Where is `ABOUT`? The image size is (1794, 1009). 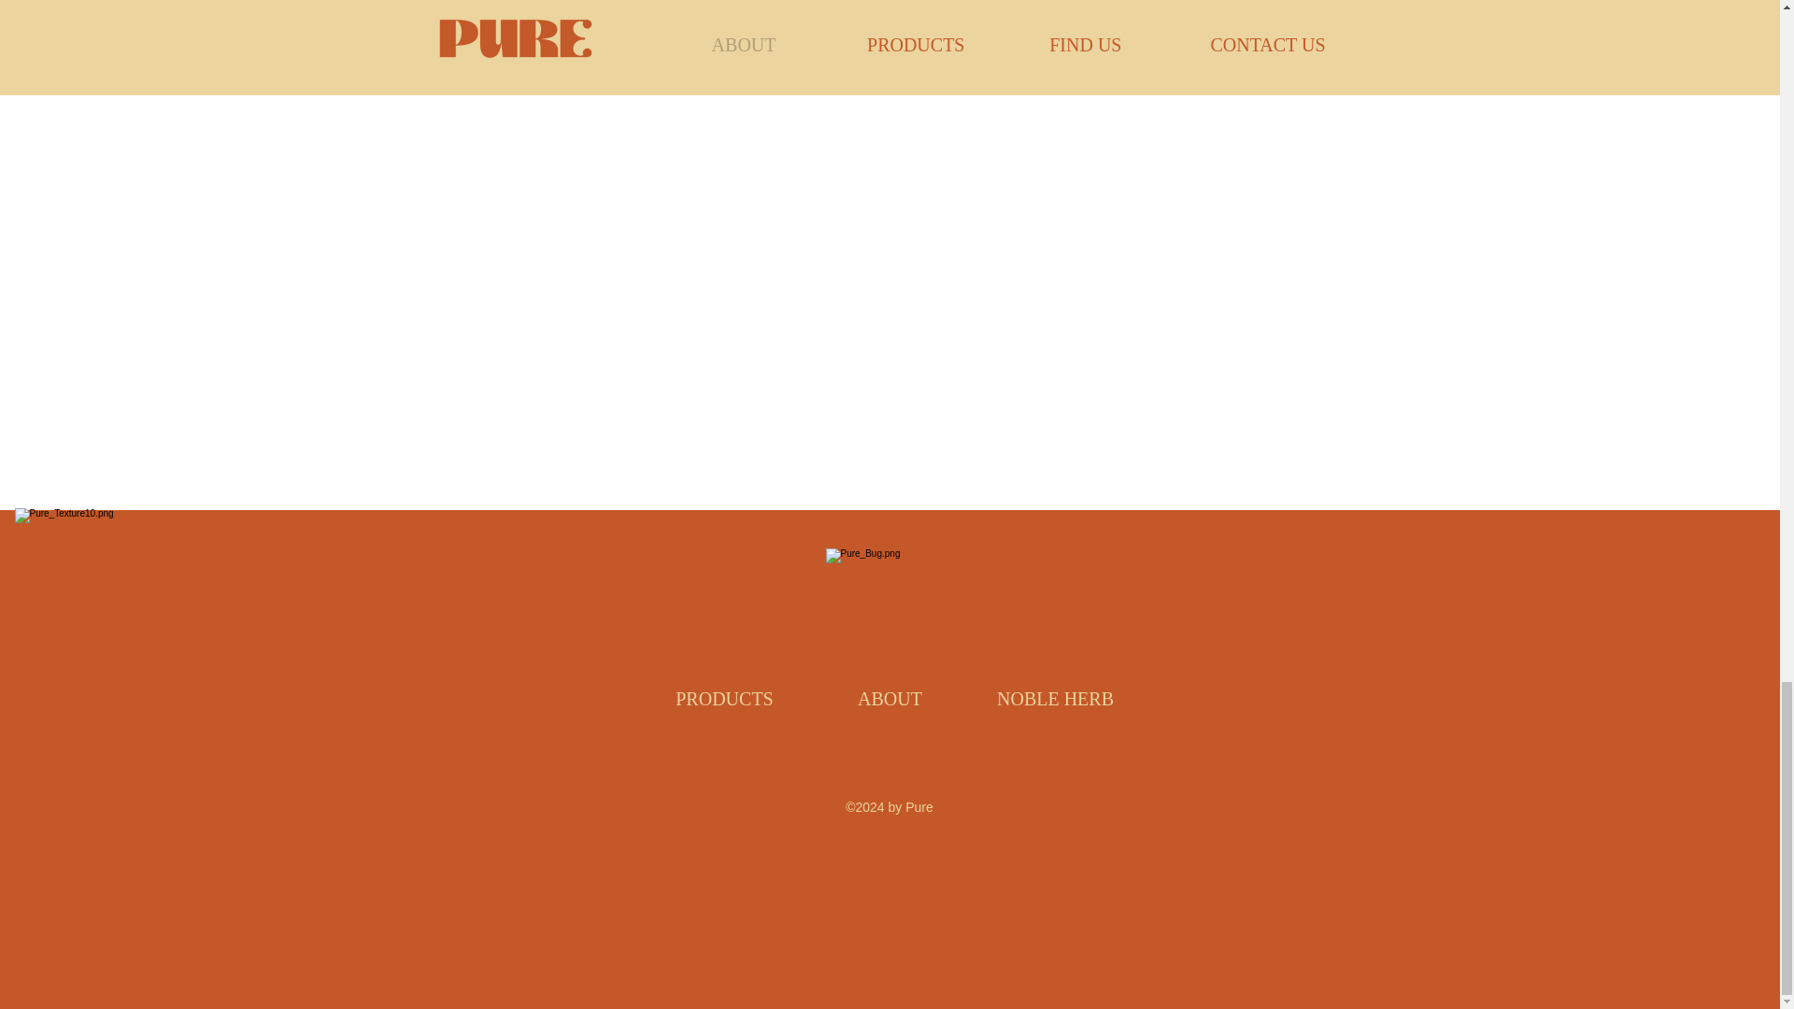 ABOUT is located at coordinates (890, 699).